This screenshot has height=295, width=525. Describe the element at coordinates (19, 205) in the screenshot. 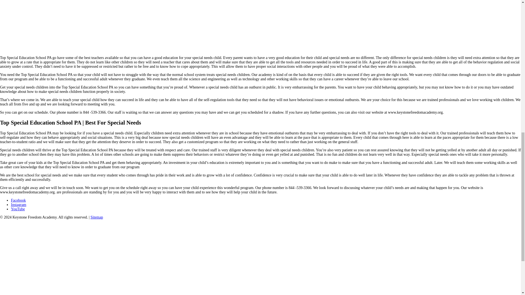

I see `Instagram` at that location.